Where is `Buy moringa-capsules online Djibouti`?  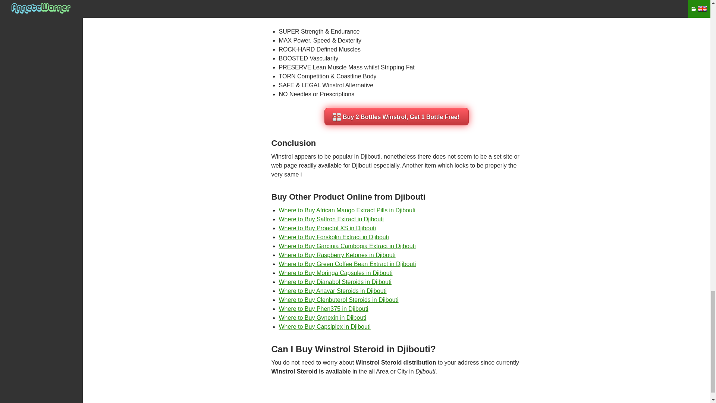
Buy moringa-capsules online Djibouti is located at coordinates (336, 272).